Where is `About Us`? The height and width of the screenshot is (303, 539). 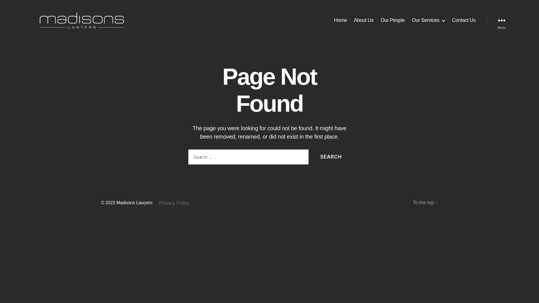 About Us is located at coordinates (364, 20).